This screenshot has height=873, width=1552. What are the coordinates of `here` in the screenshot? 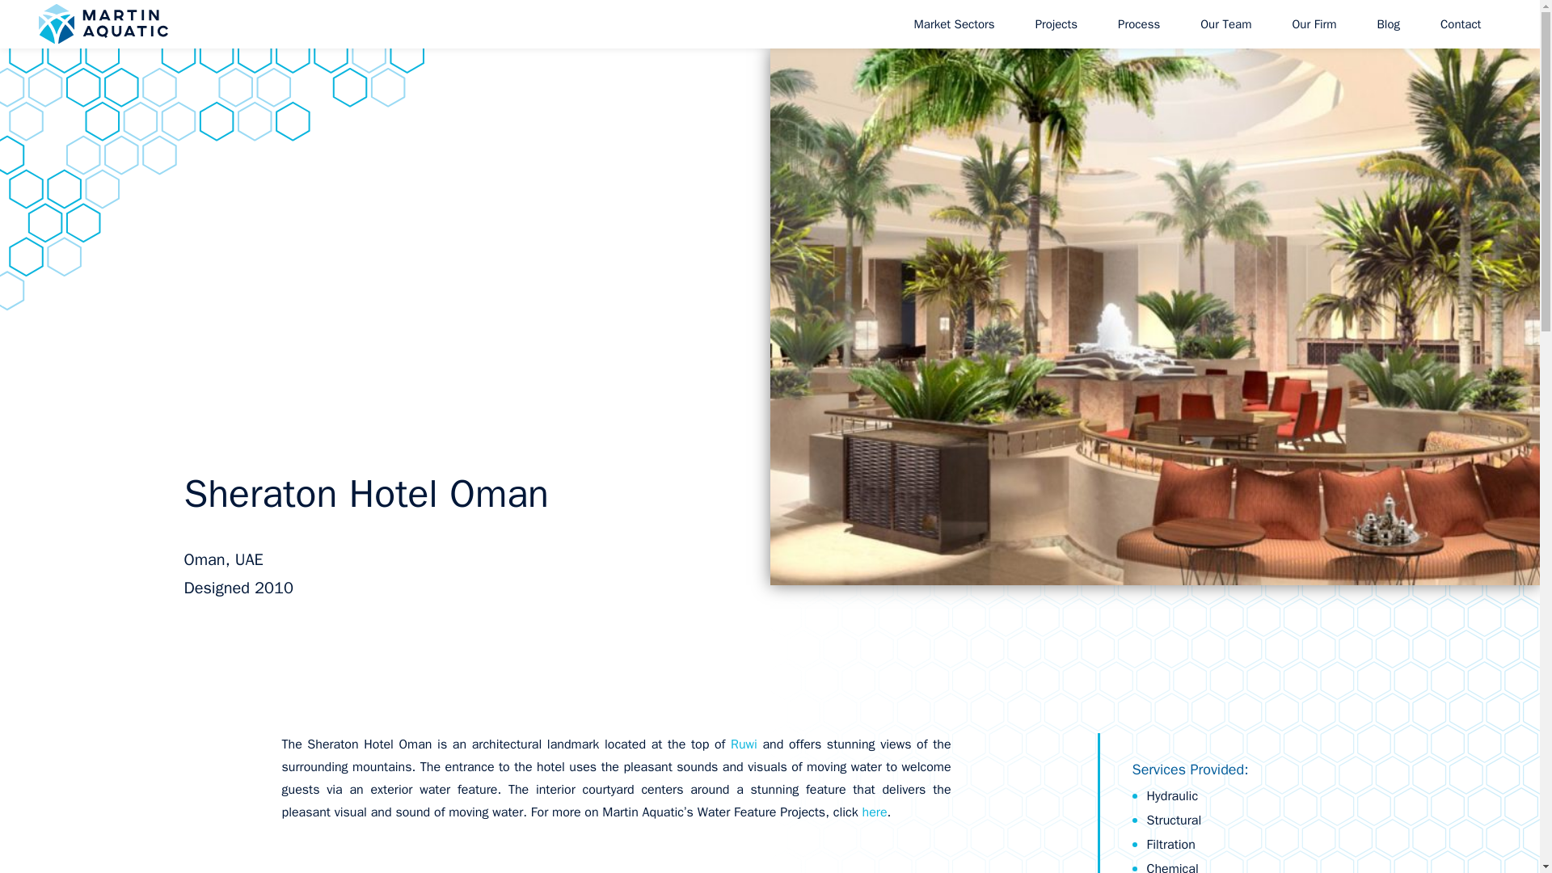 It's located at (875, 812).